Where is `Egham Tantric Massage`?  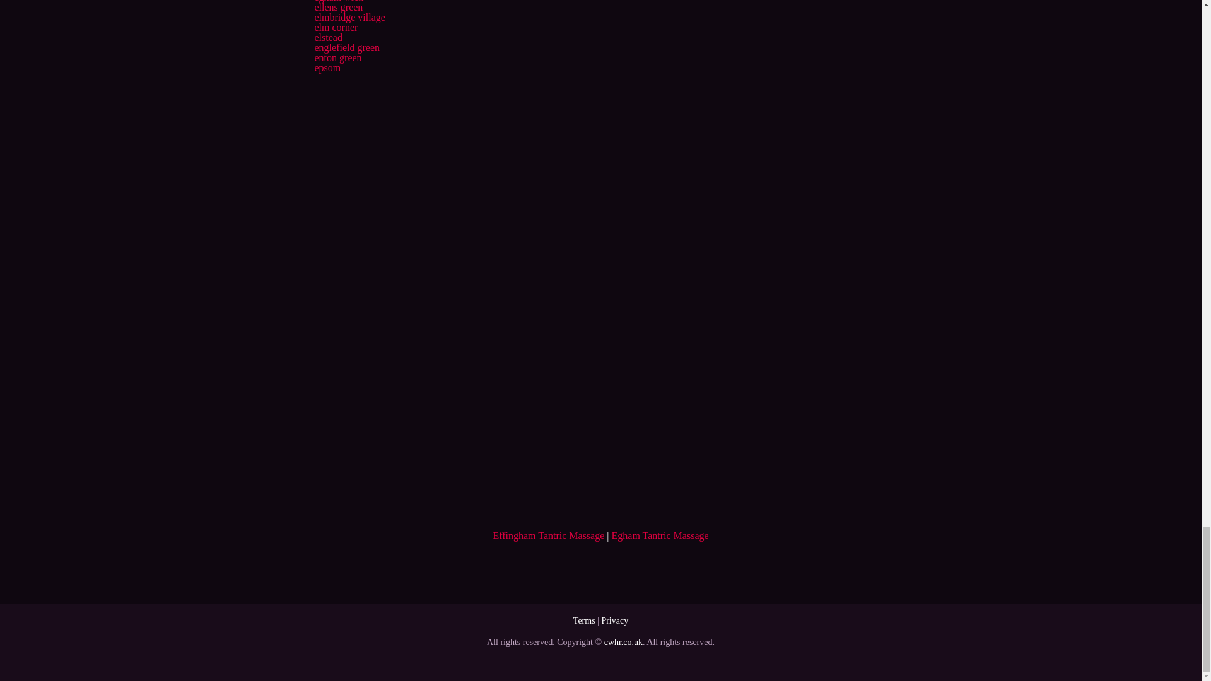 Egham Tantric Massage is located at coordinates (660, 535).